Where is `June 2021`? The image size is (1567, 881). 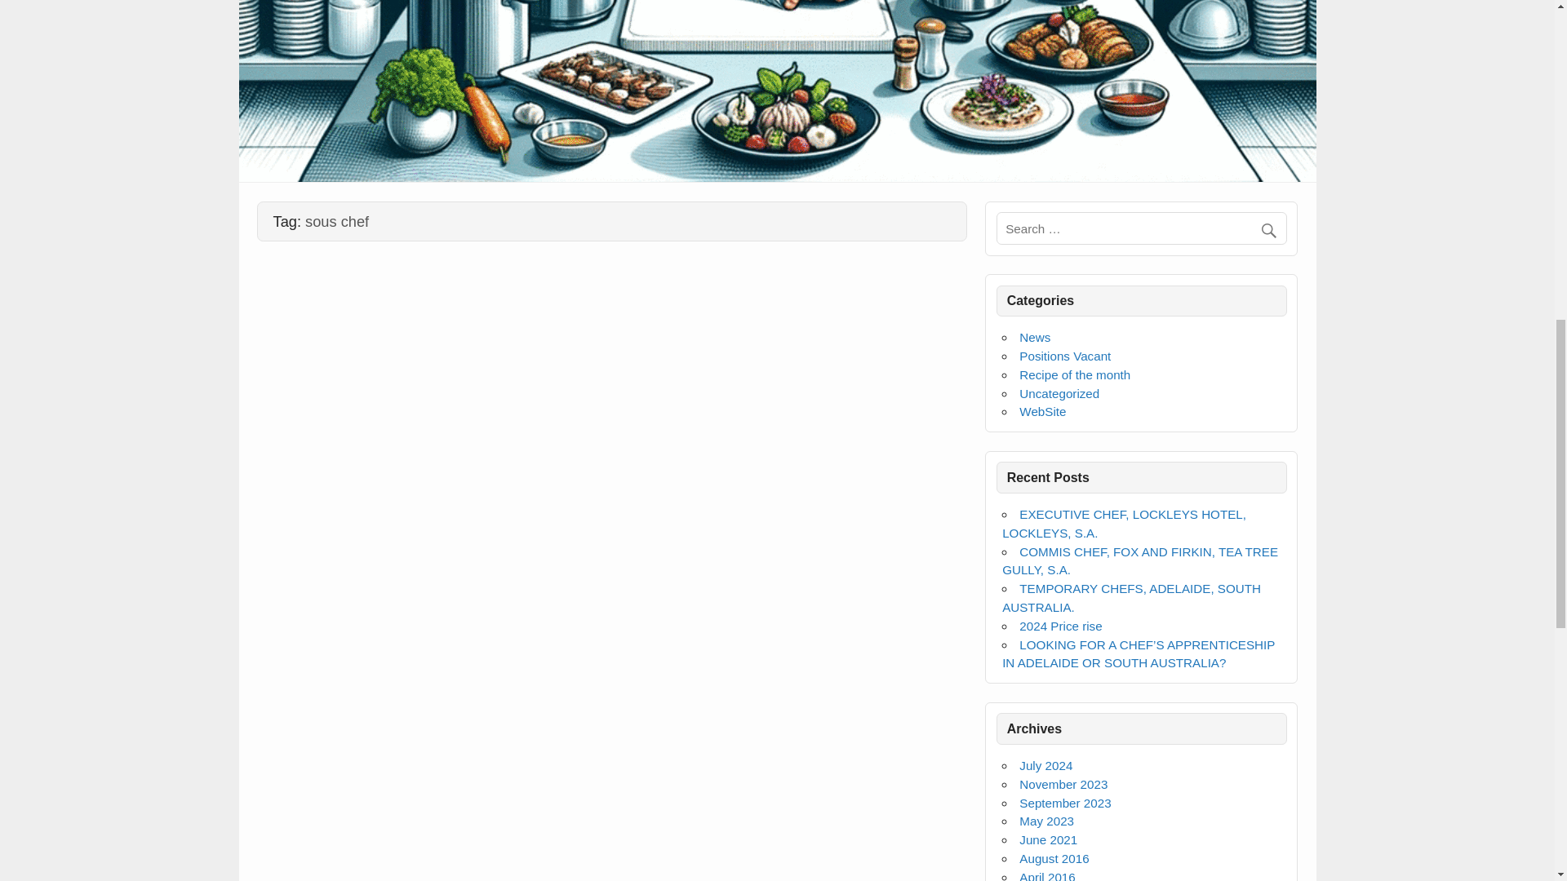 June 2021 is located at coordinates (1048, 839).